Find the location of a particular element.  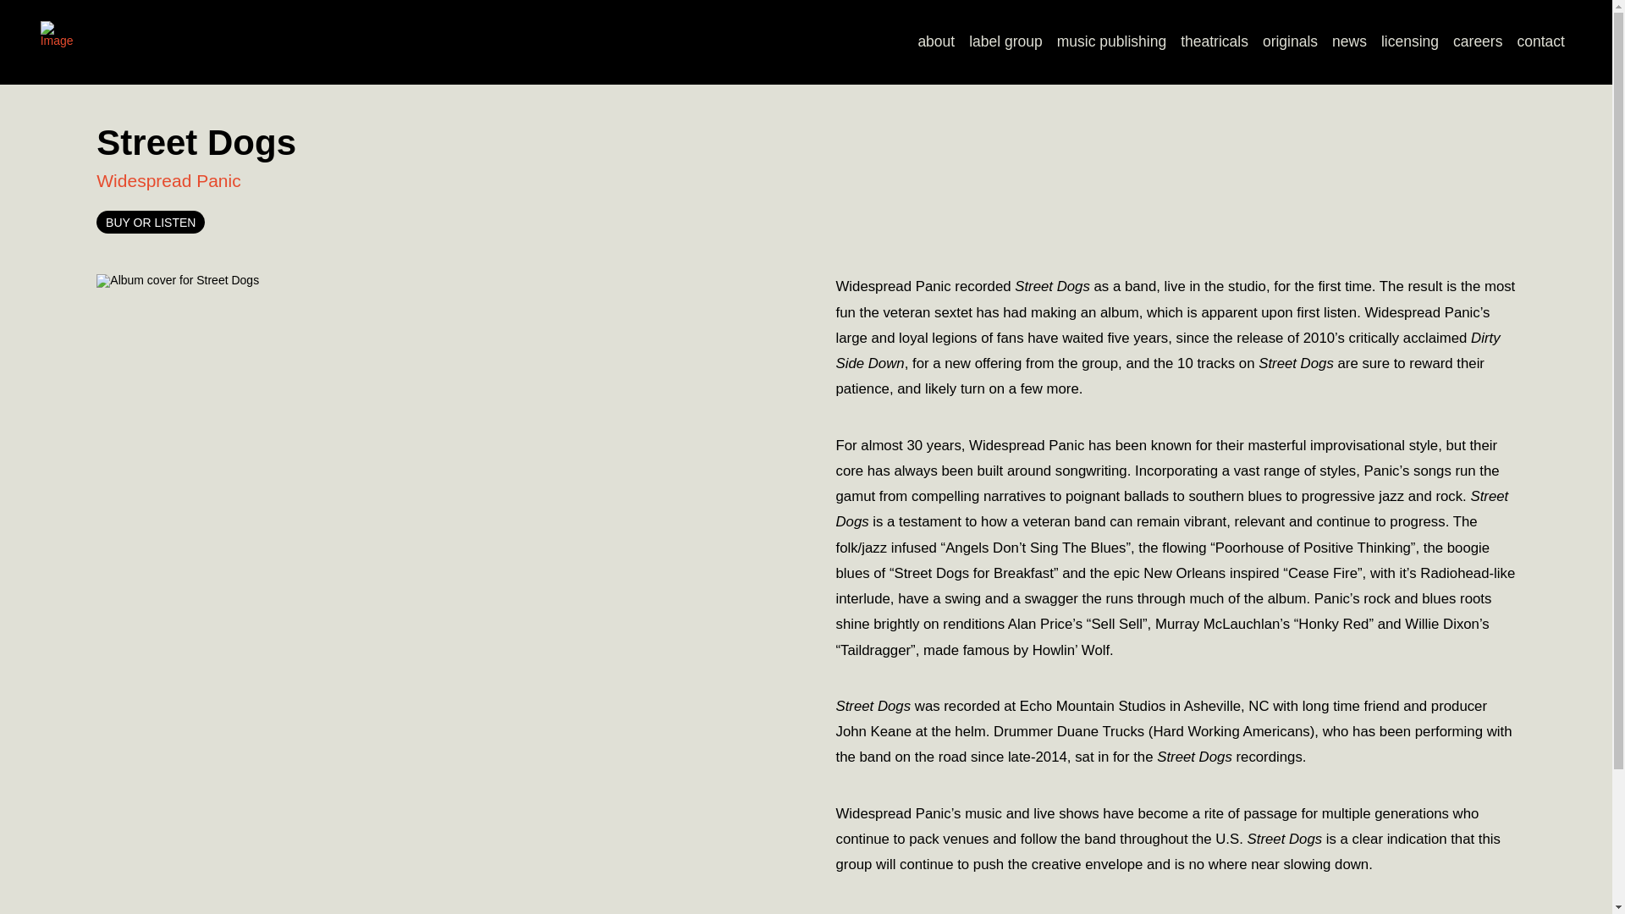

music publishing is located at coordinates (1111, 42).